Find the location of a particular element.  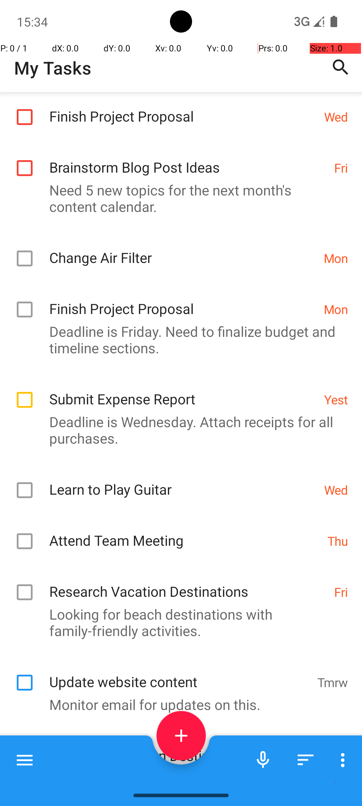

Finish Project Proposal is located at coordinates (183, 109).